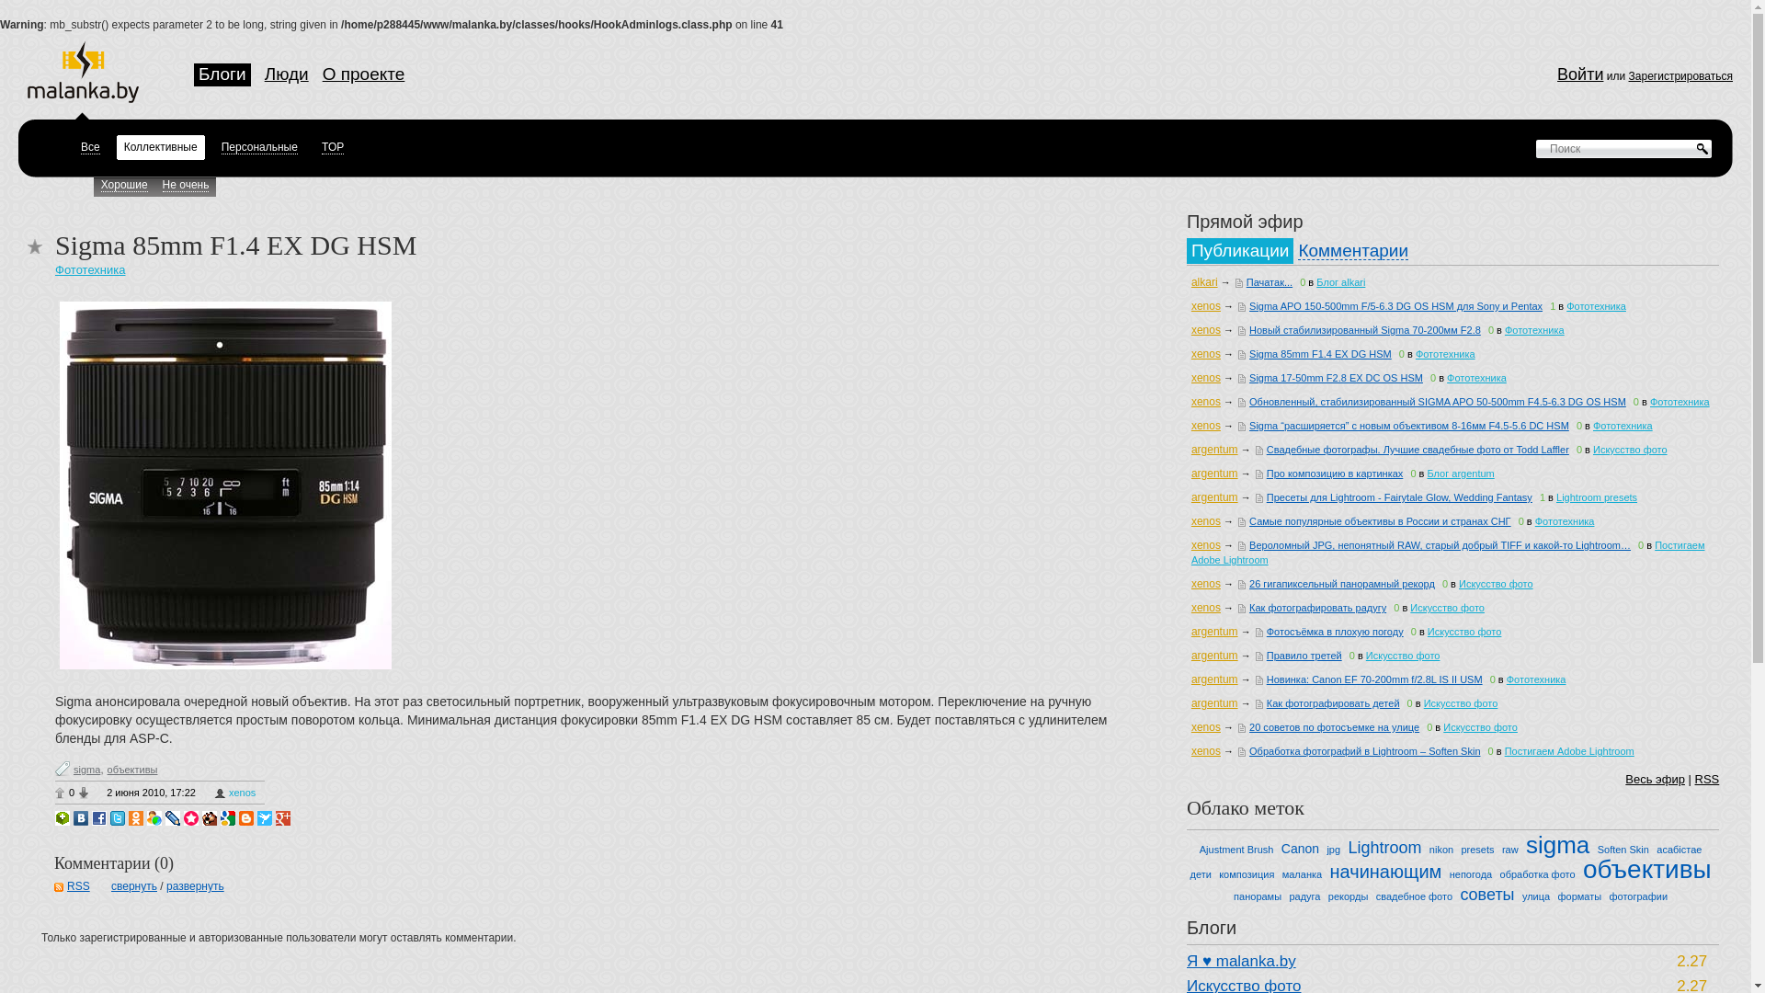 The width and height of the screenshot is (1765, 993). I want to click on Sigma 85mm F1.4 EX DG HSM, so click(226, 485).